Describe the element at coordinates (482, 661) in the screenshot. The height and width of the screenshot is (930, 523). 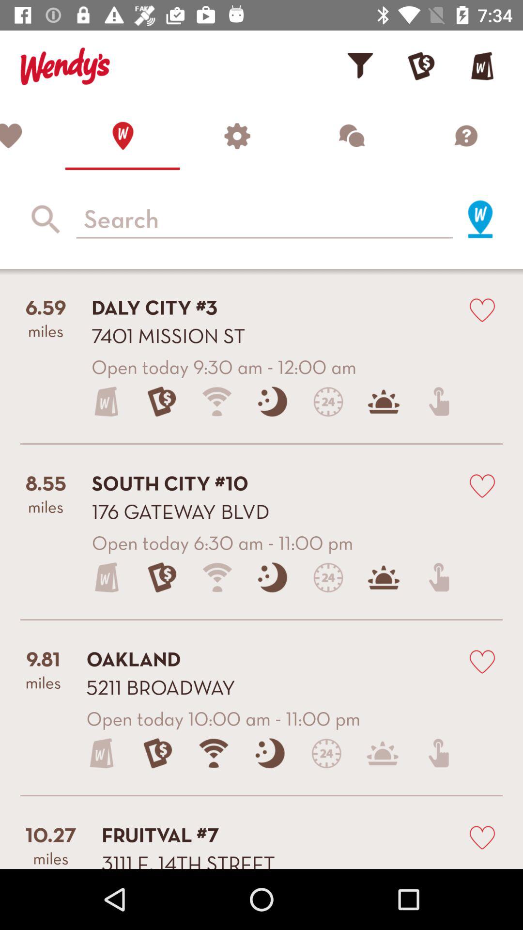
I see `favorite oakland` at that location.